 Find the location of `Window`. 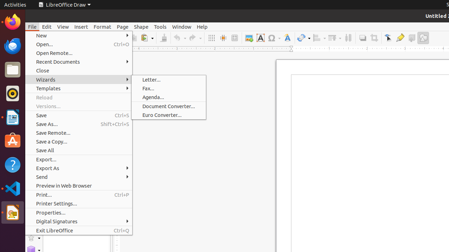

Window is located at coordinates (182, 27).